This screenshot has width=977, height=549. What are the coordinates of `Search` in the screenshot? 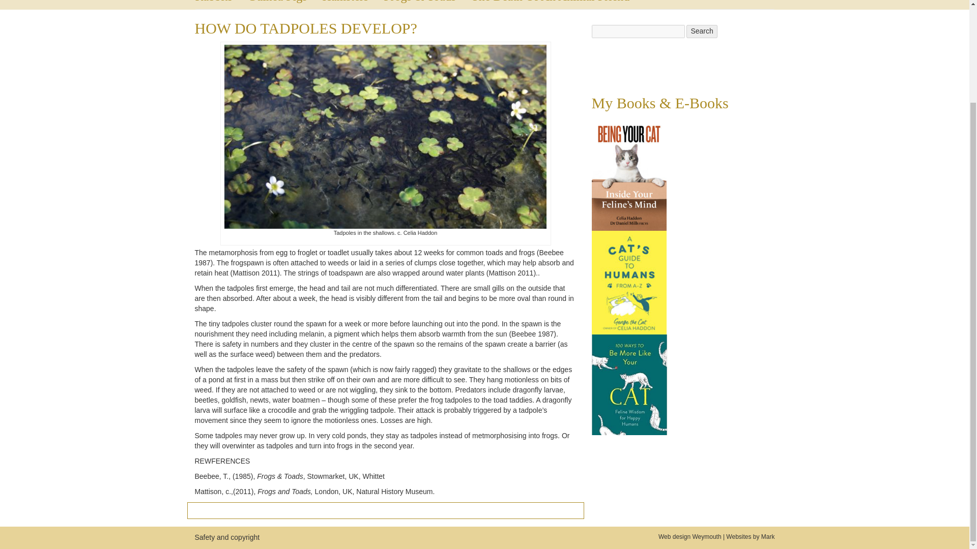 It's located at (702, 31).